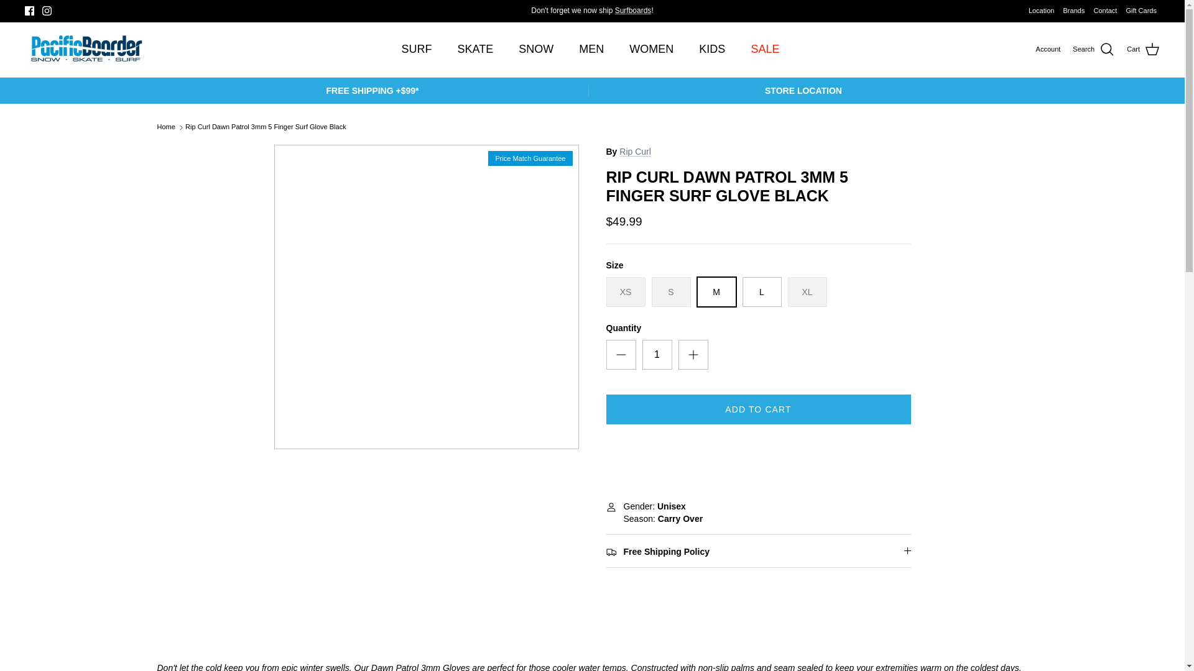 The width and height of the screenshot is (1194, 671). I want to click on SNOW, so click(536, 49).